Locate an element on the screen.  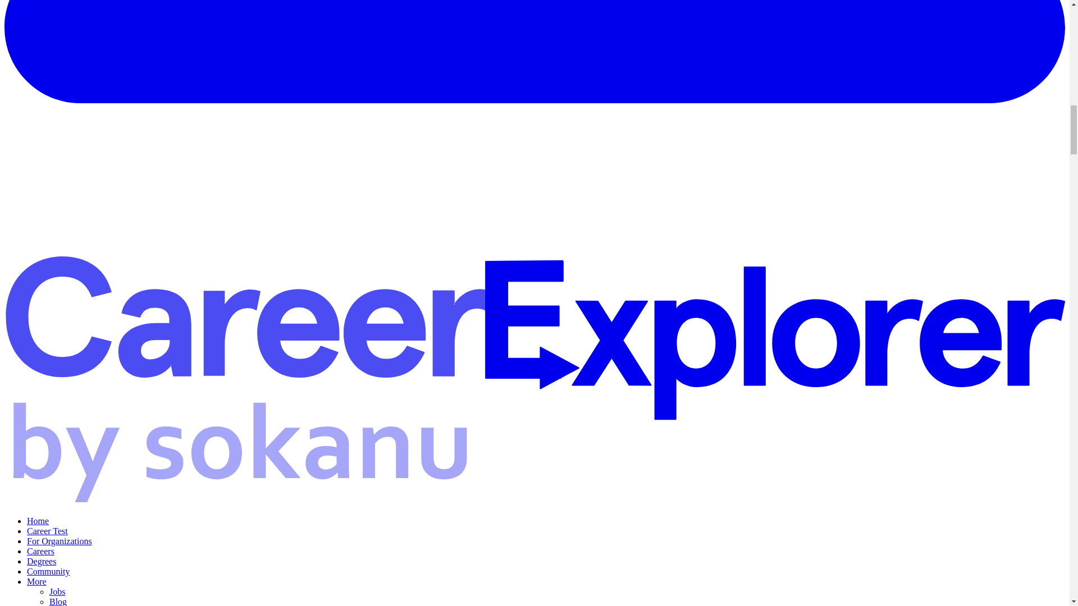
Careers is located at coordinates (40, 551).